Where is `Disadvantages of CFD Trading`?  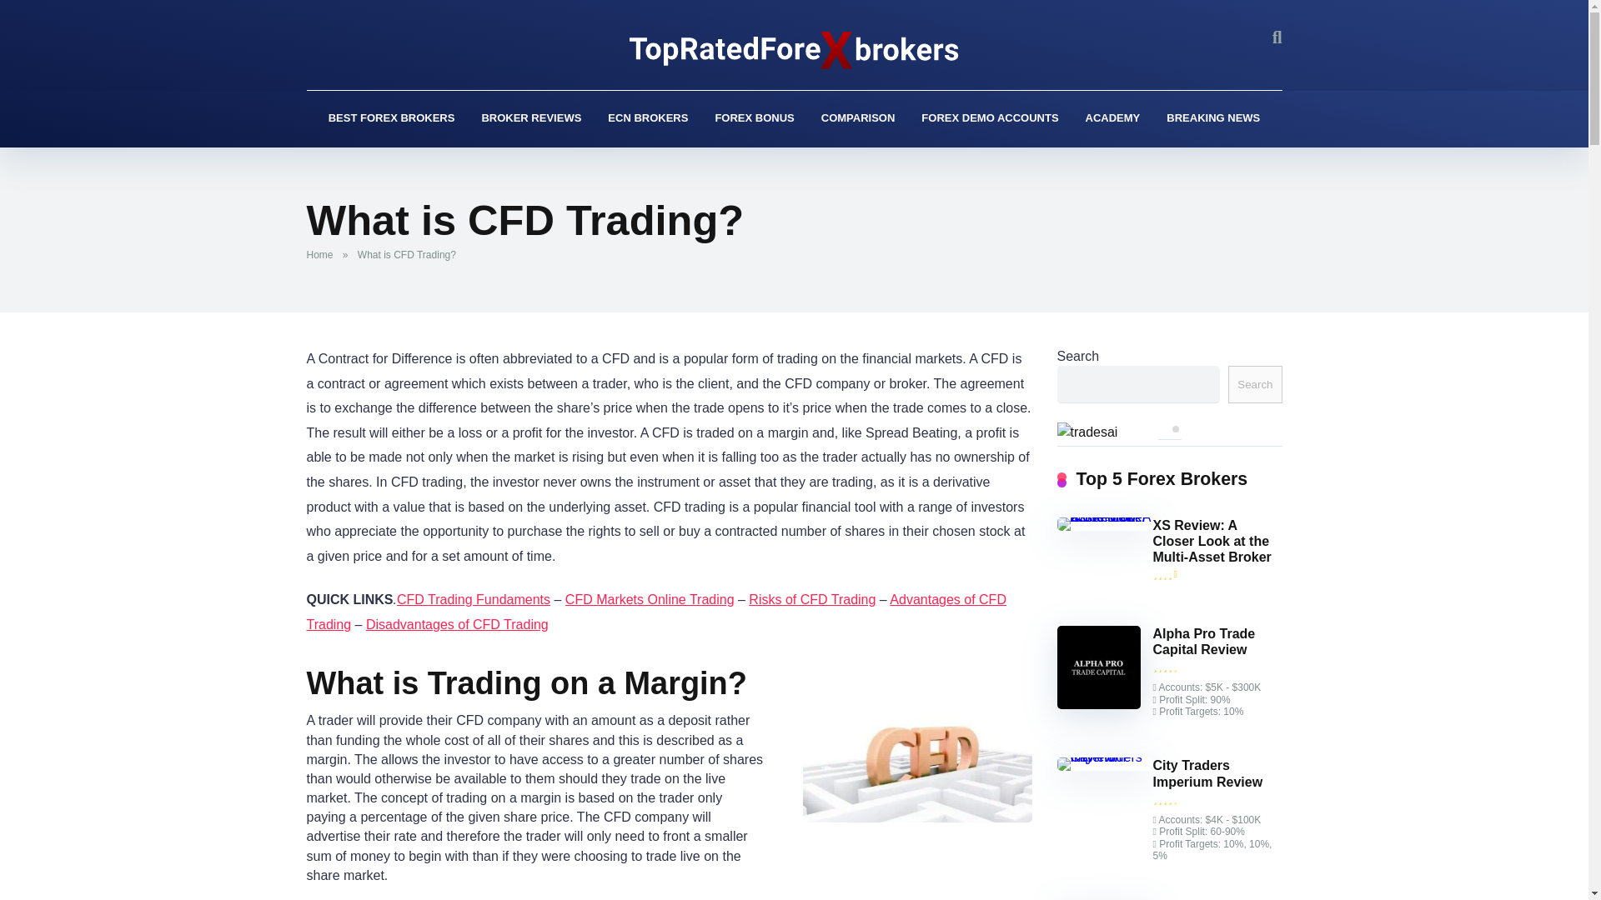
Disadvantages of CFD Trading is located at coordinates (457, 624).